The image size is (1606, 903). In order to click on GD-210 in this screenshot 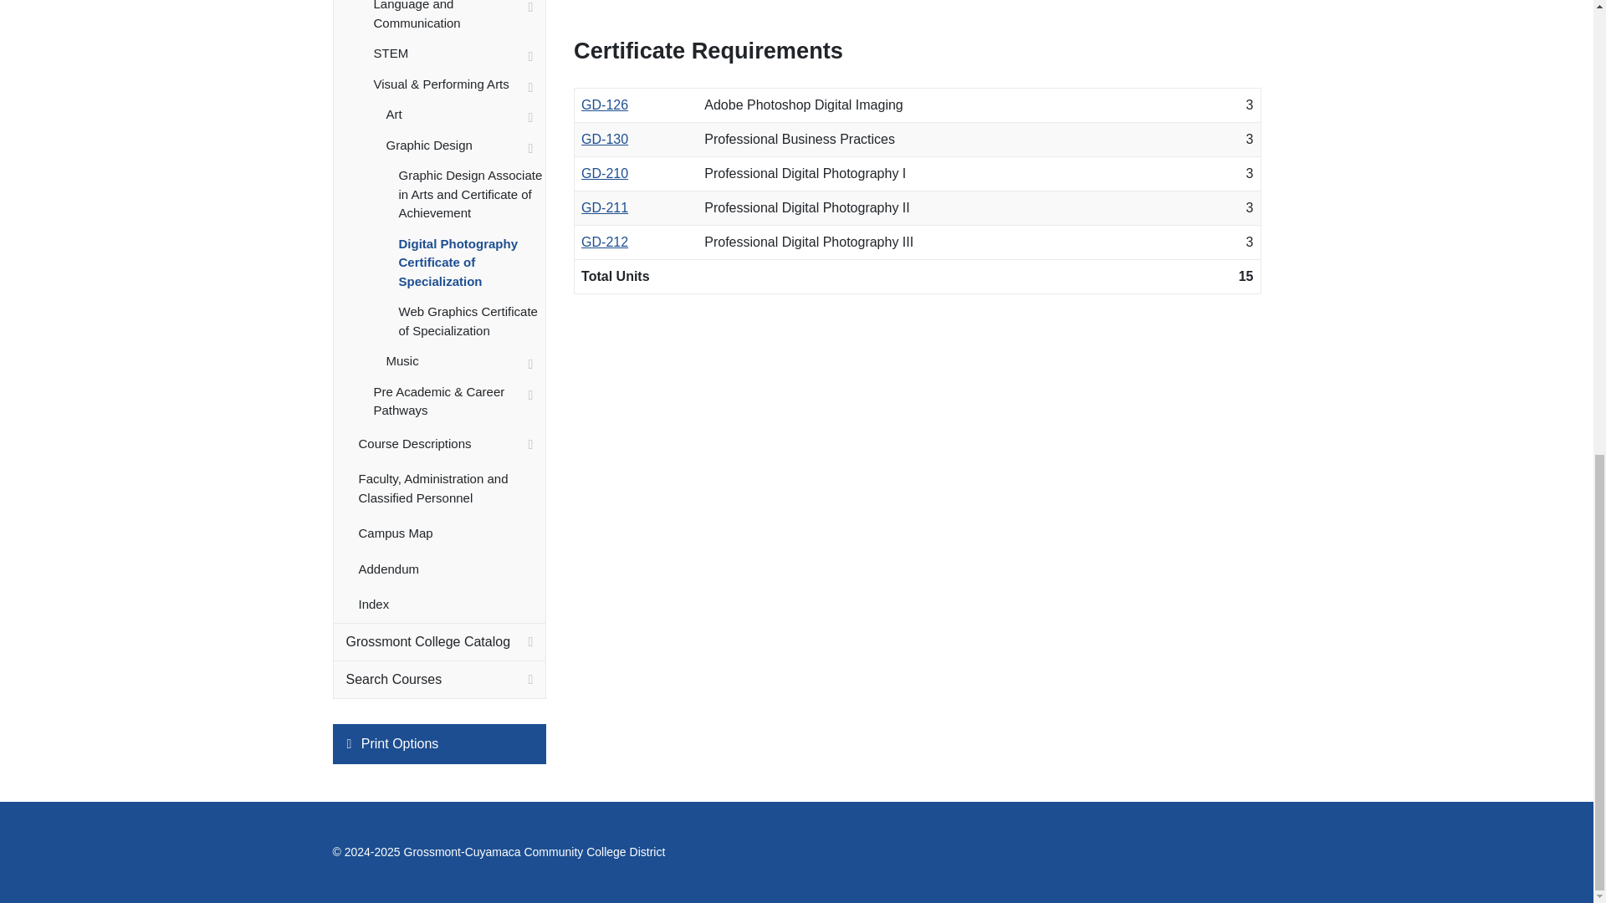, I will do `click(604, 173)`.